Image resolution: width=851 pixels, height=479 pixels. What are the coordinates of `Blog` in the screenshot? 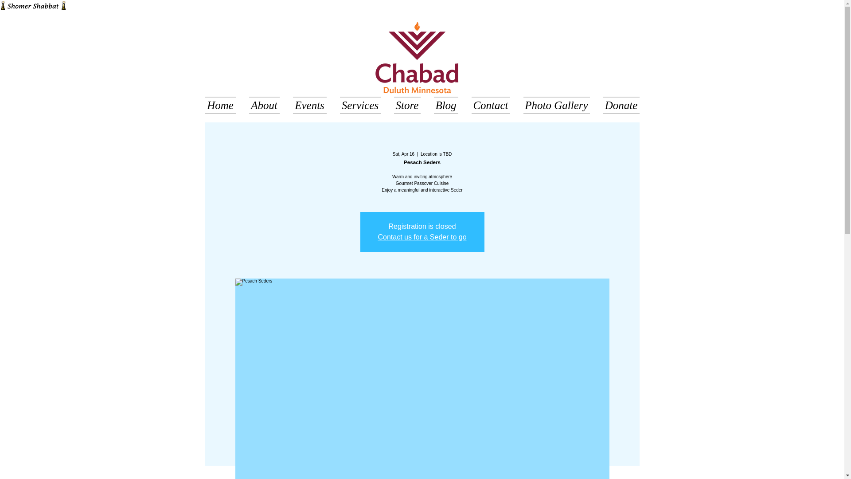 It's located at (446, 103).